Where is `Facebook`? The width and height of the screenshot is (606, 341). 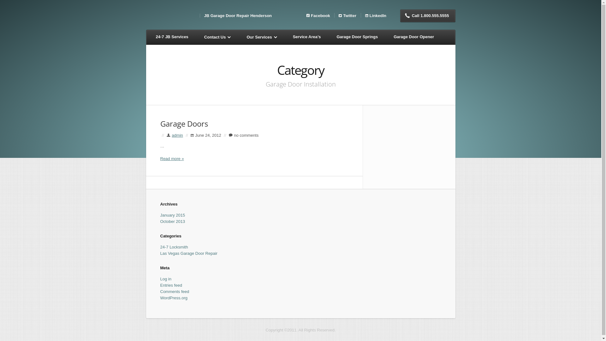
Facebook is located at coordinates (316, 15).